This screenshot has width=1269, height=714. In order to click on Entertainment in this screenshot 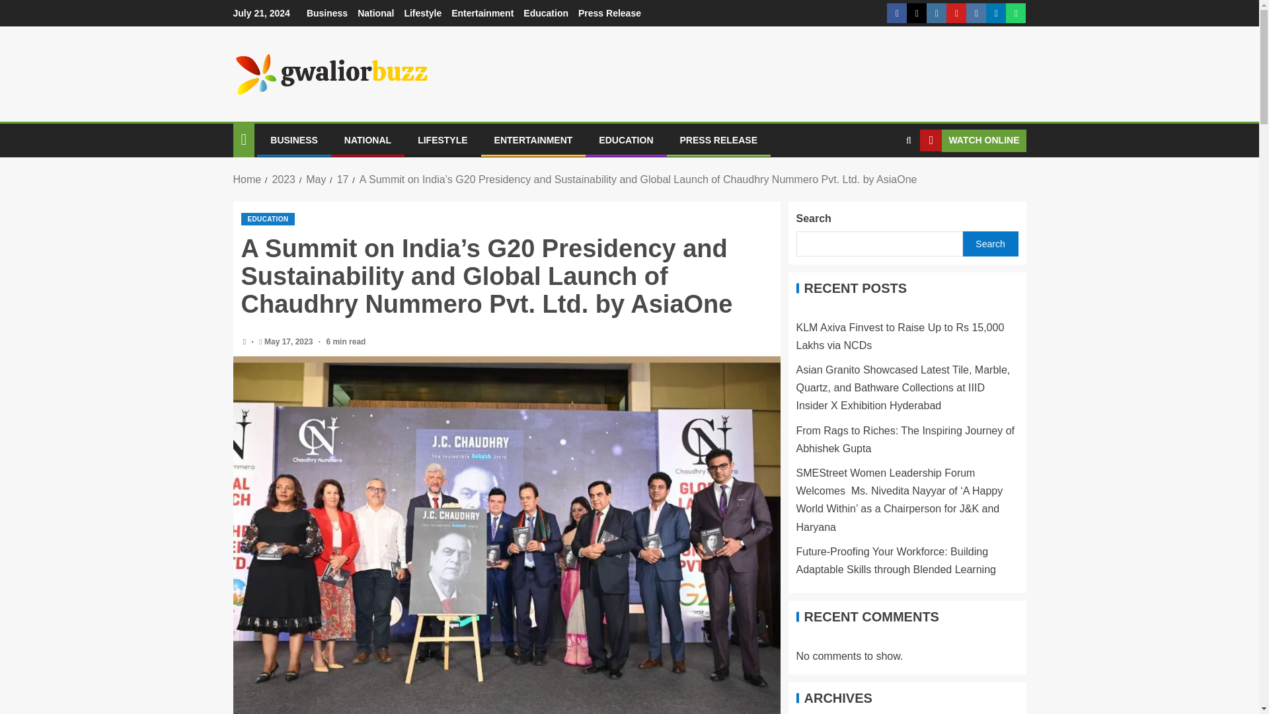, I will do `click(482, 13)`.